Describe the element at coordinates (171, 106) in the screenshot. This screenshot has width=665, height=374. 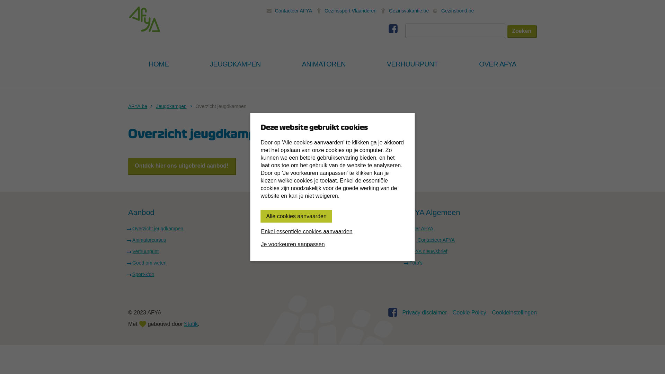
I see `Jeugdkampen` at that location.